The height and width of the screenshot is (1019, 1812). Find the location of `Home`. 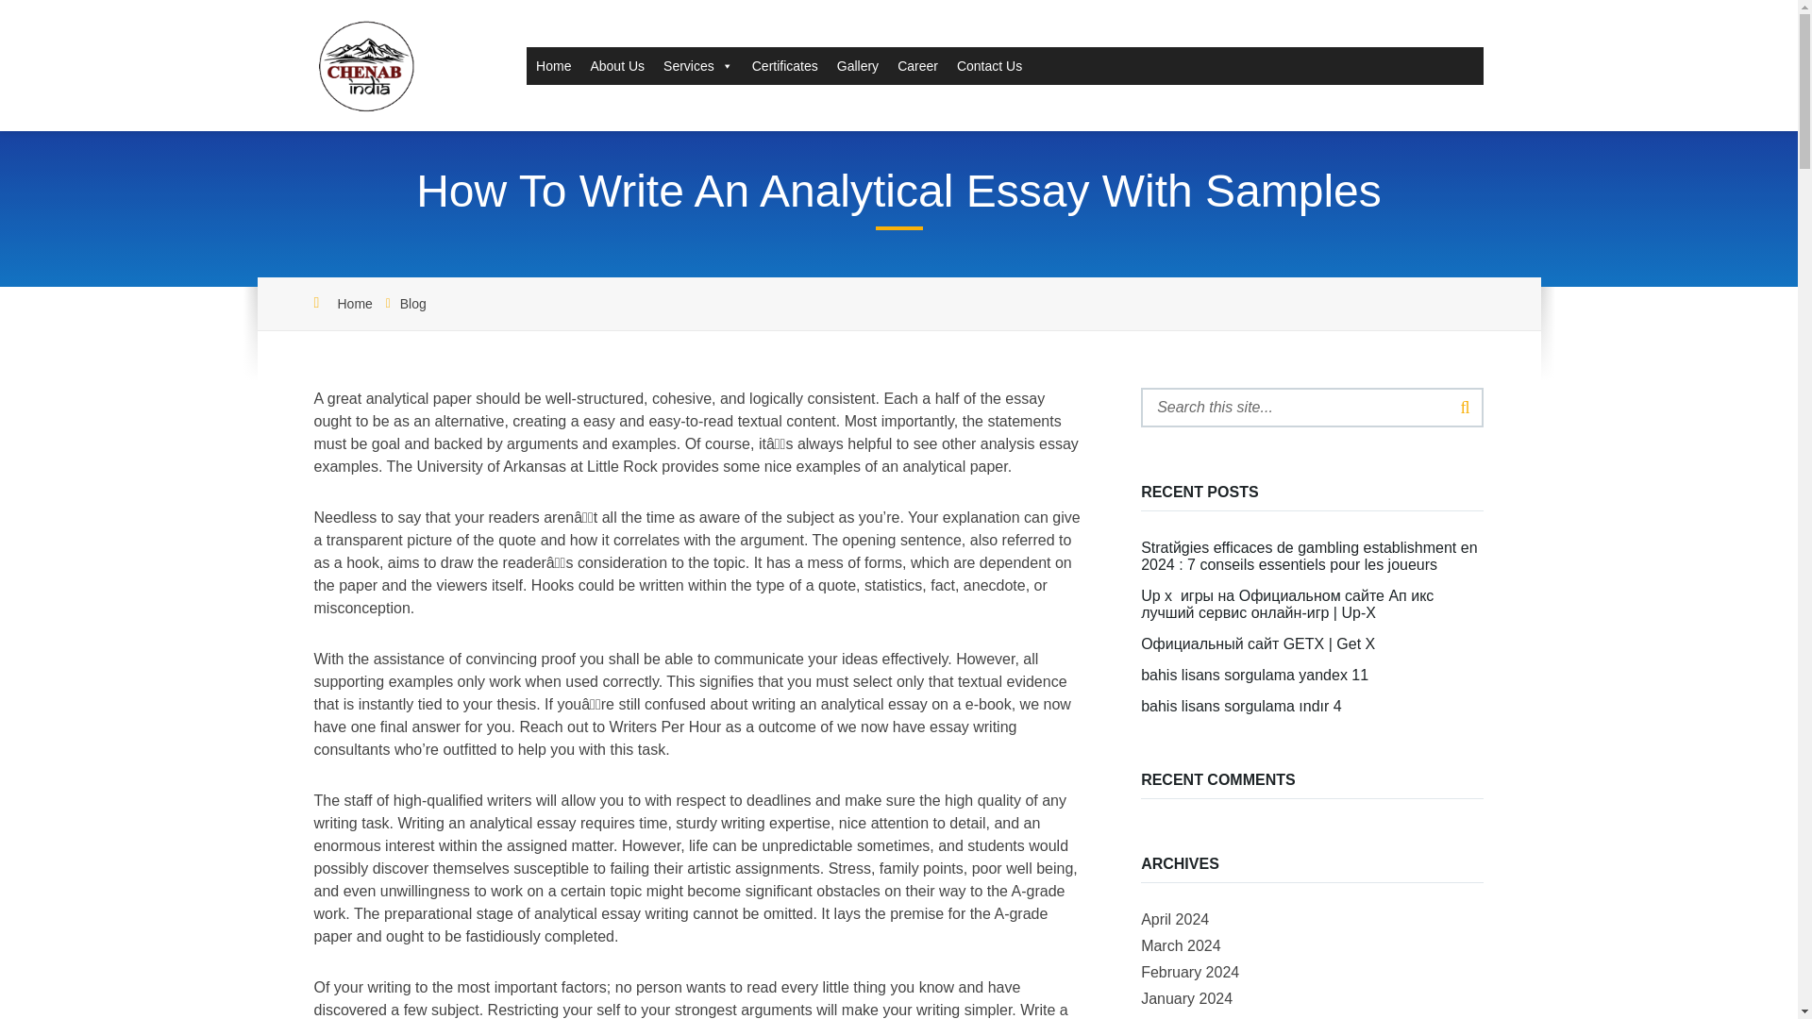

Home is located at coordinates (355, 304).